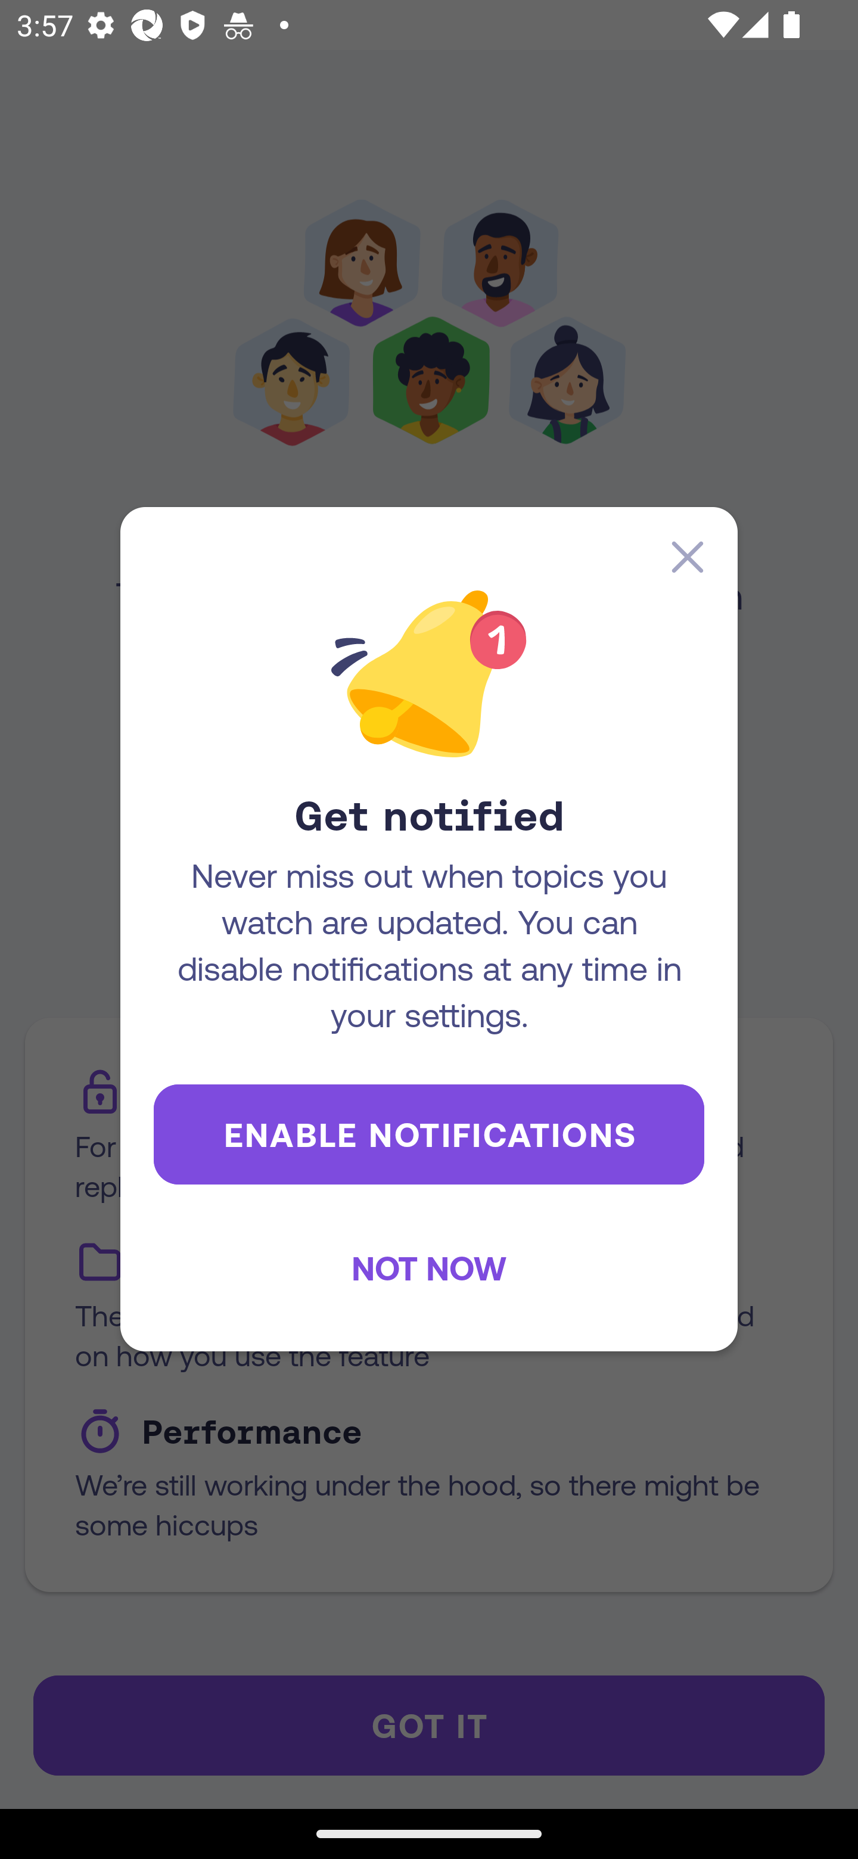  I want to click on NOT NOW, so click(429, 1268).